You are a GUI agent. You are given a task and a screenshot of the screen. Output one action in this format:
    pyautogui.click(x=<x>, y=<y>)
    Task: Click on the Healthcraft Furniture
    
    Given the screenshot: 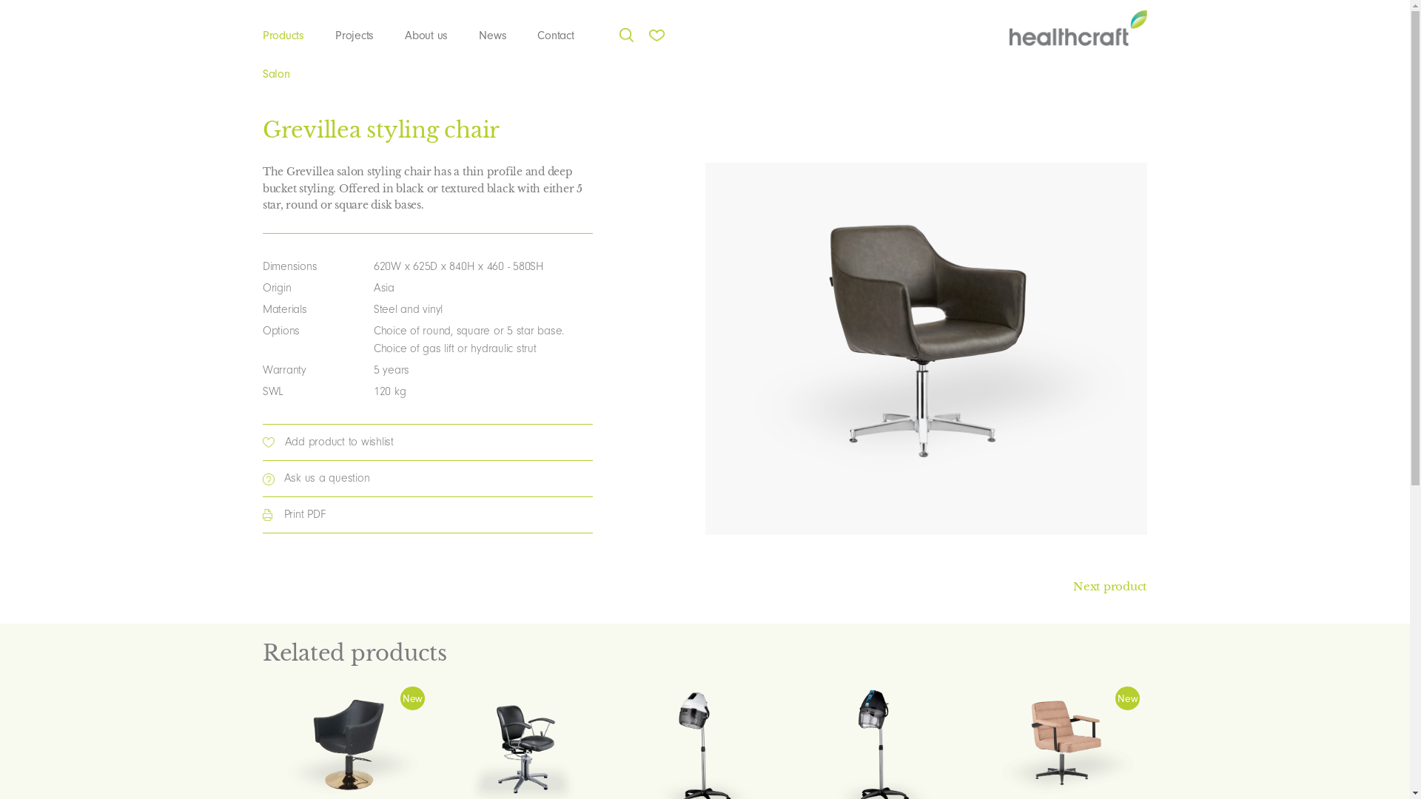 What is the action you would take?
    pyautogui.click(x=1078, y=28)
    